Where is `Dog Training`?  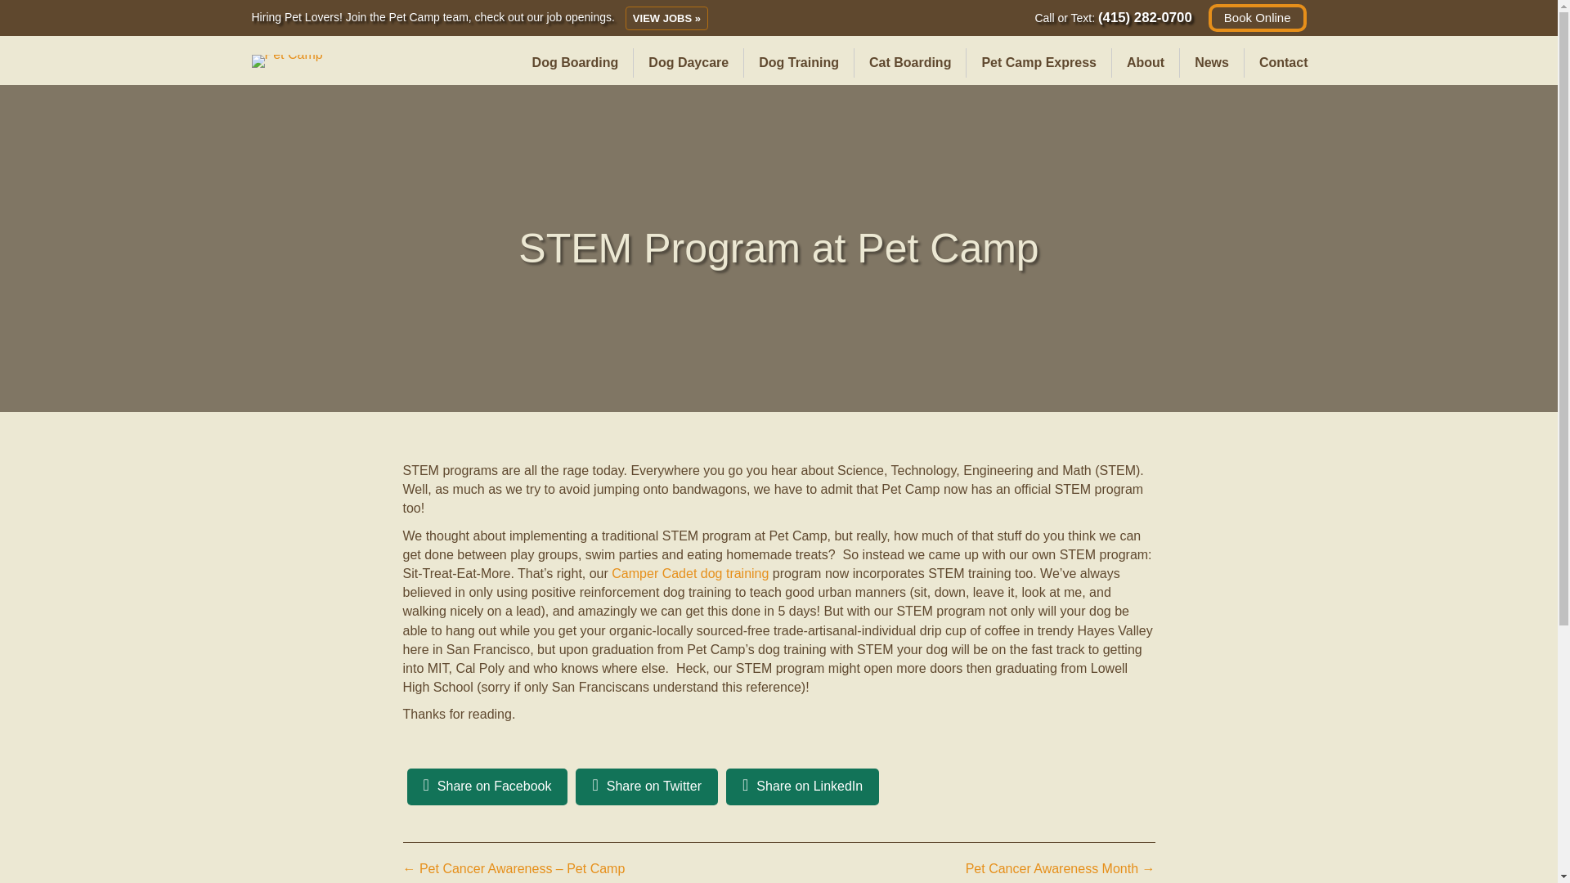 Dog Training is located at coordinates (799, 63).